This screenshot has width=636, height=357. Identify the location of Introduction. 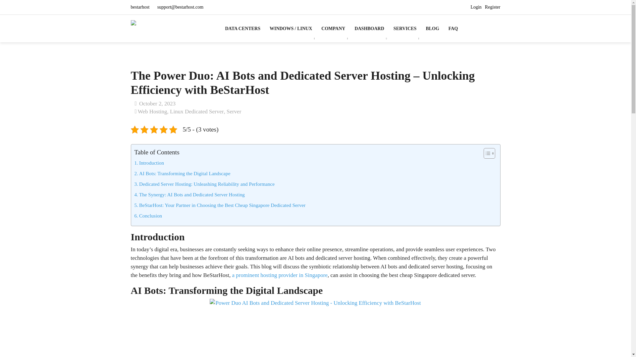
(149, 163).